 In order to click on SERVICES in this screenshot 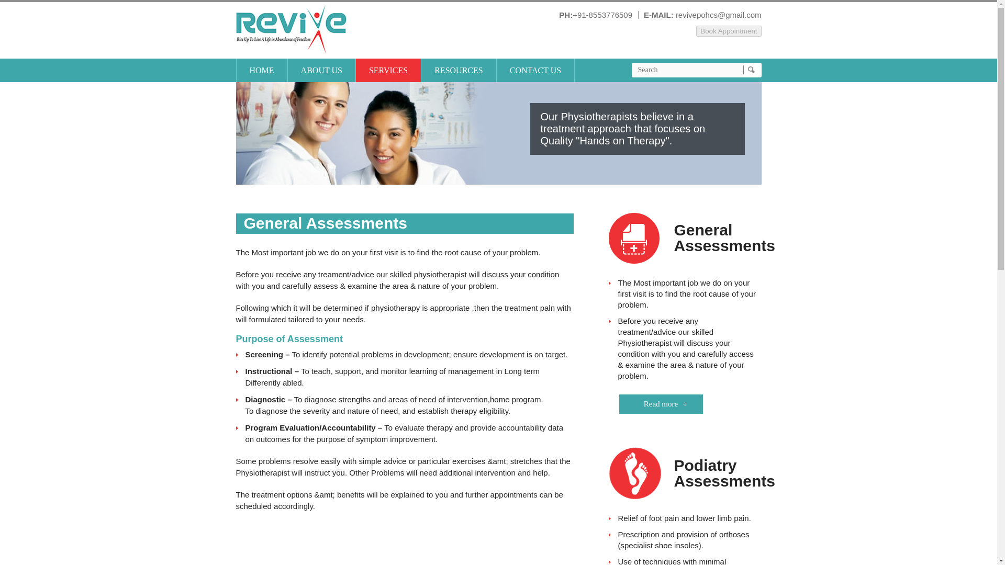, I will do `click(388, 70)`.